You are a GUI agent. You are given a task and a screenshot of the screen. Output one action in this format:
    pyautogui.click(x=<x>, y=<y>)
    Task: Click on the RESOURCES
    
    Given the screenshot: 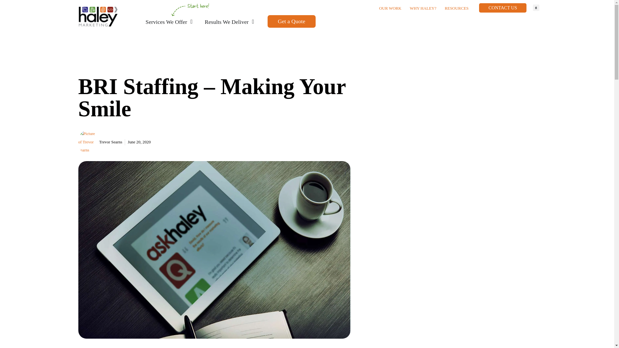 What is the action you would take?
    pyautogui.click(x=457, y=8)
    